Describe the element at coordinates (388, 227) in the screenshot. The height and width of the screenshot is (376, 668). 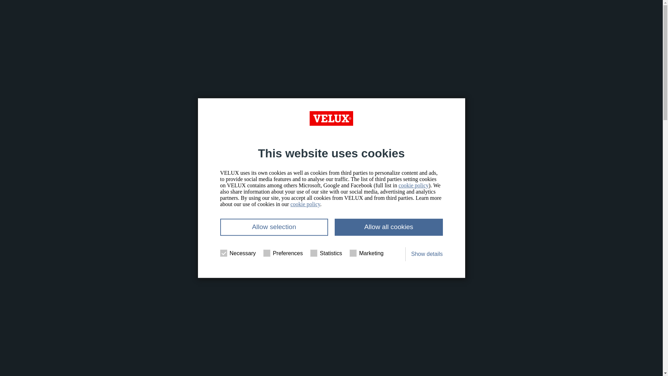
I see `Allow all cookies` at that location.